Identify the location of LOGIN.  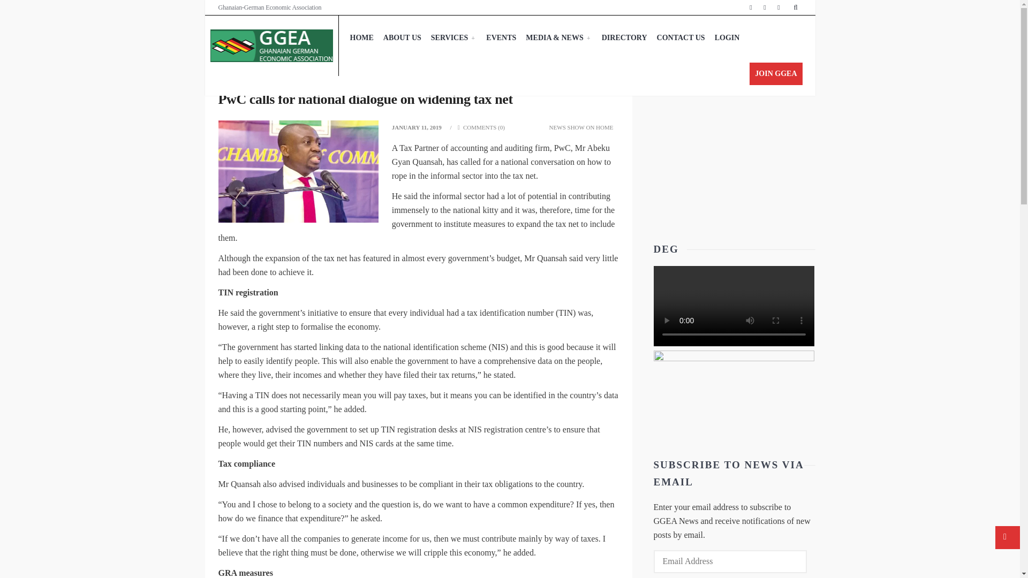
(727, 38).